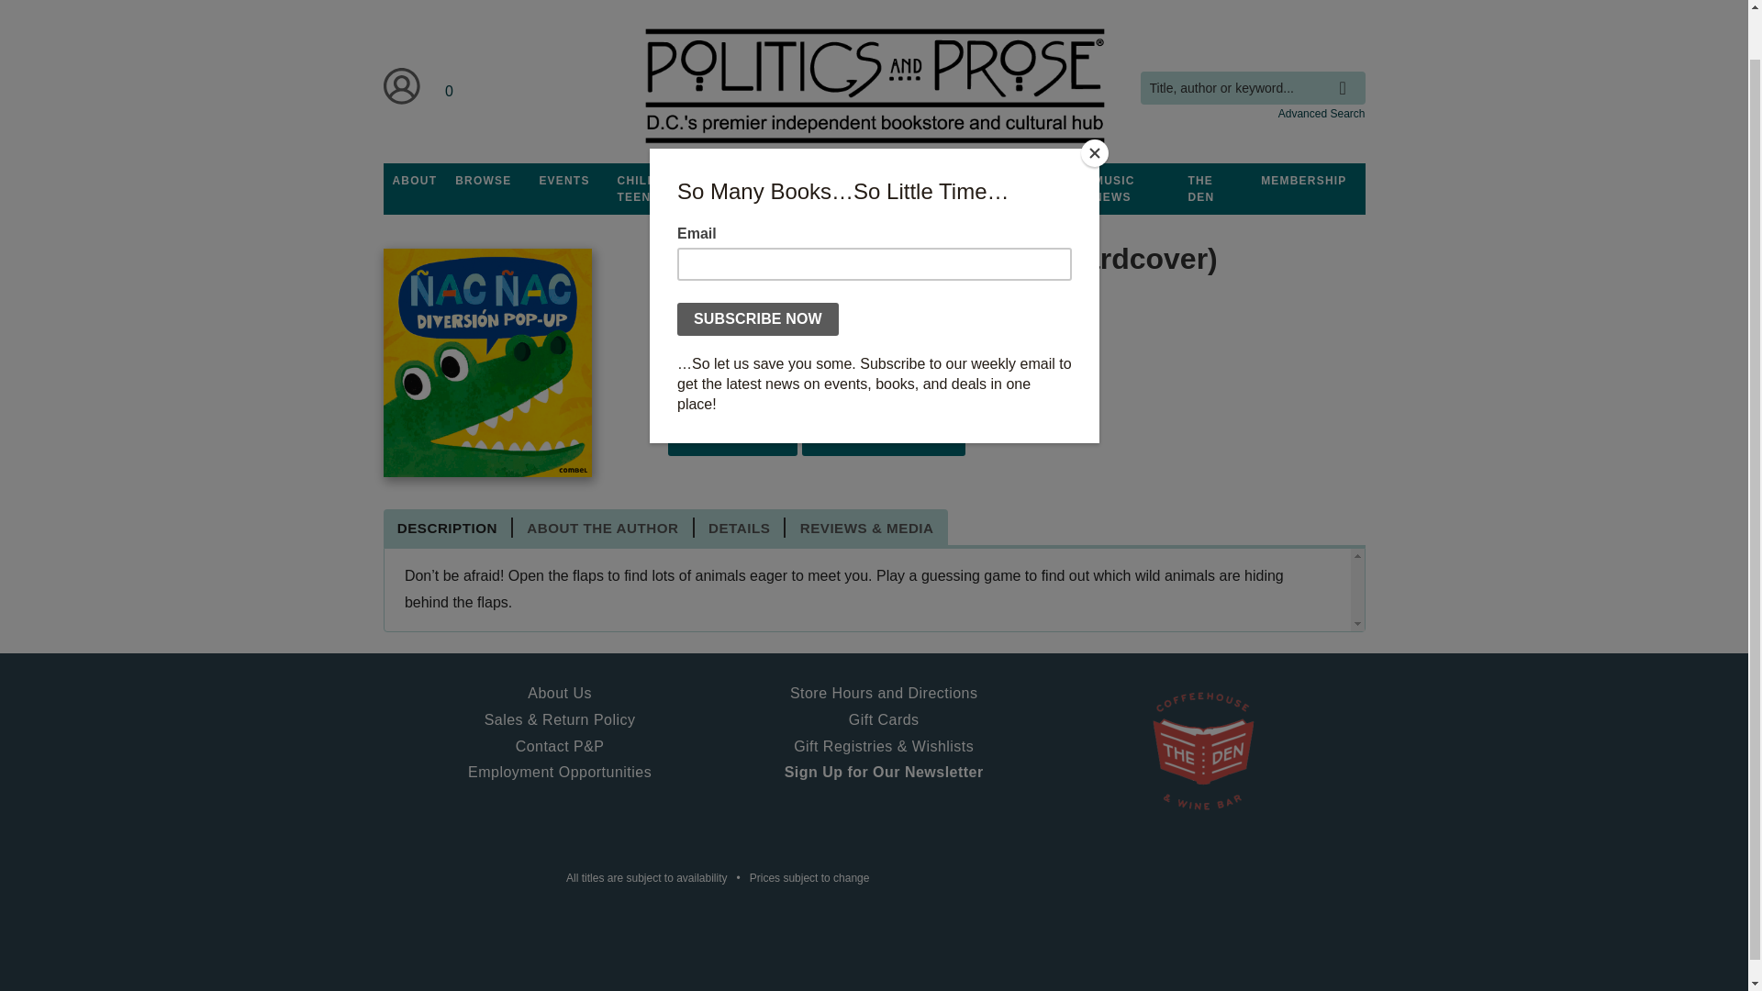 Image resolution: width=1762 pixels, height=991 pixels. I want to click on PROGRAMS, so click(766, 181).